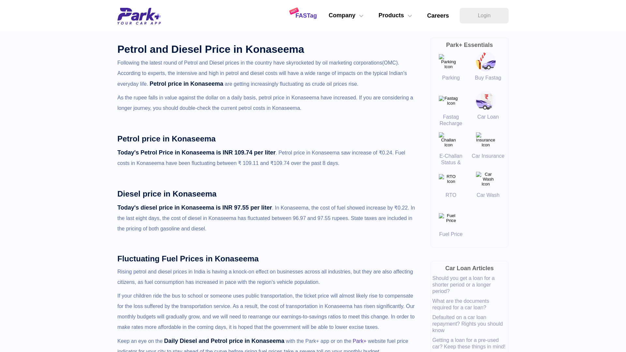 The height and width of the screenshot is (352, 626). What do you see at coordinates (488, 159) in the screenshot?
I see `Car Insurance` at bounding box center [488, 159].